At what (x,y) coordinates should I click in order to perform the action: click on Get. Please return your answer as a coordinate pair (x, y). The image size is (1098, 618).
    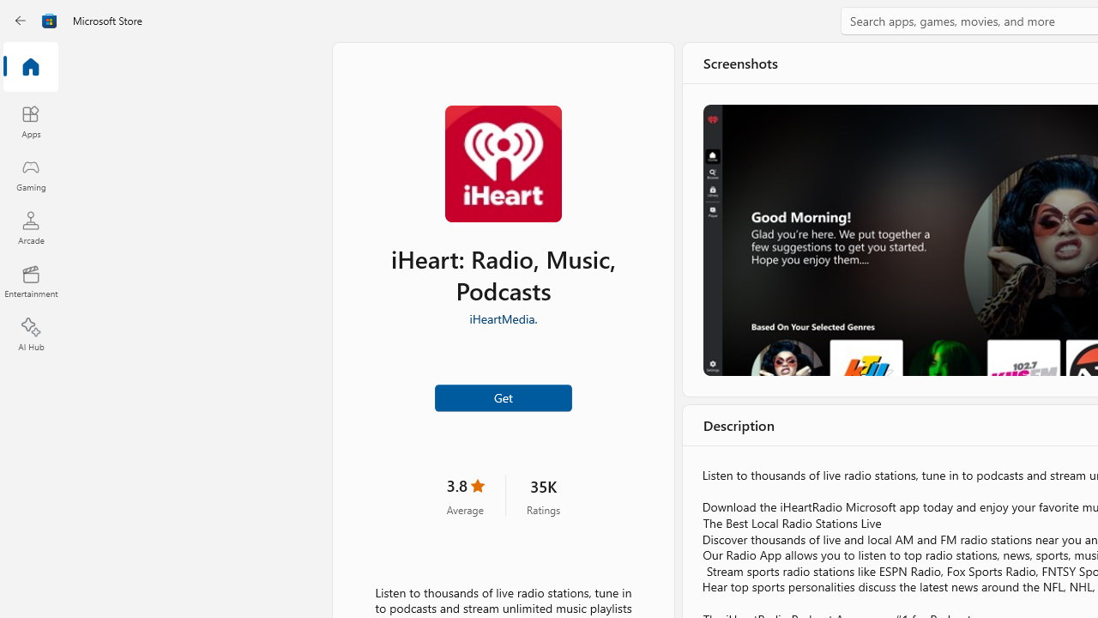
    Looking at the image, I should click on (503, 397).